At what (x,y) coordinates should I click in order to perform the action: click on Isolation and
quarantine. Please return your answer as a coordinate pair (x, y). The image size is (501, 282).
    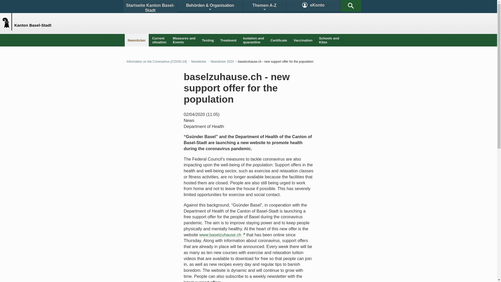
    Looking at the image, I should click on (253, 40).